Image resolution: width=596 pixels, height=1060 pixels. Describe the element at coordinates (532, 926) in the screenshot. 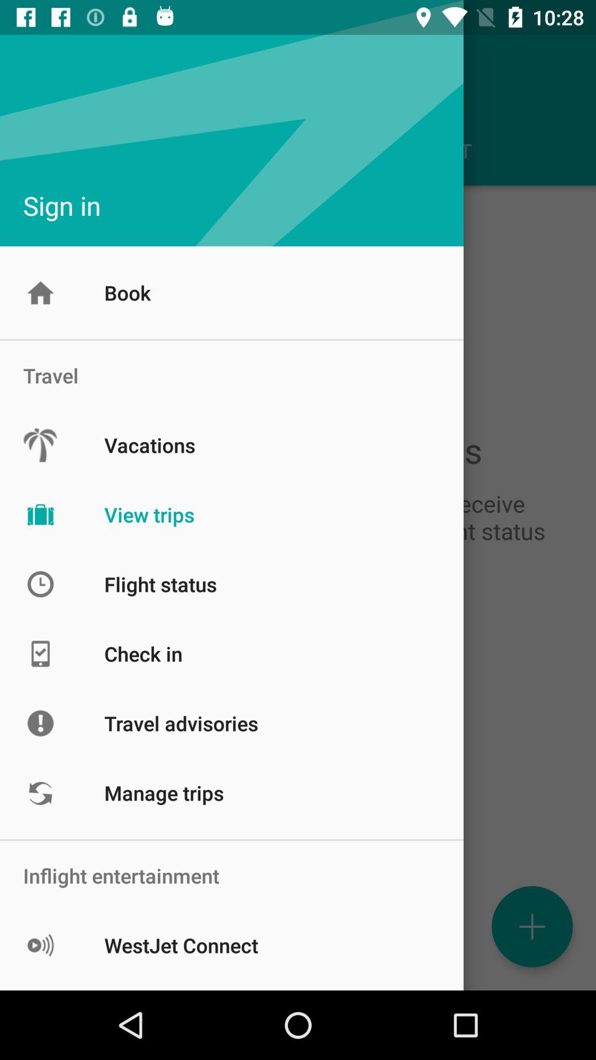

I see `click on the green circle on bottom right` at that location.